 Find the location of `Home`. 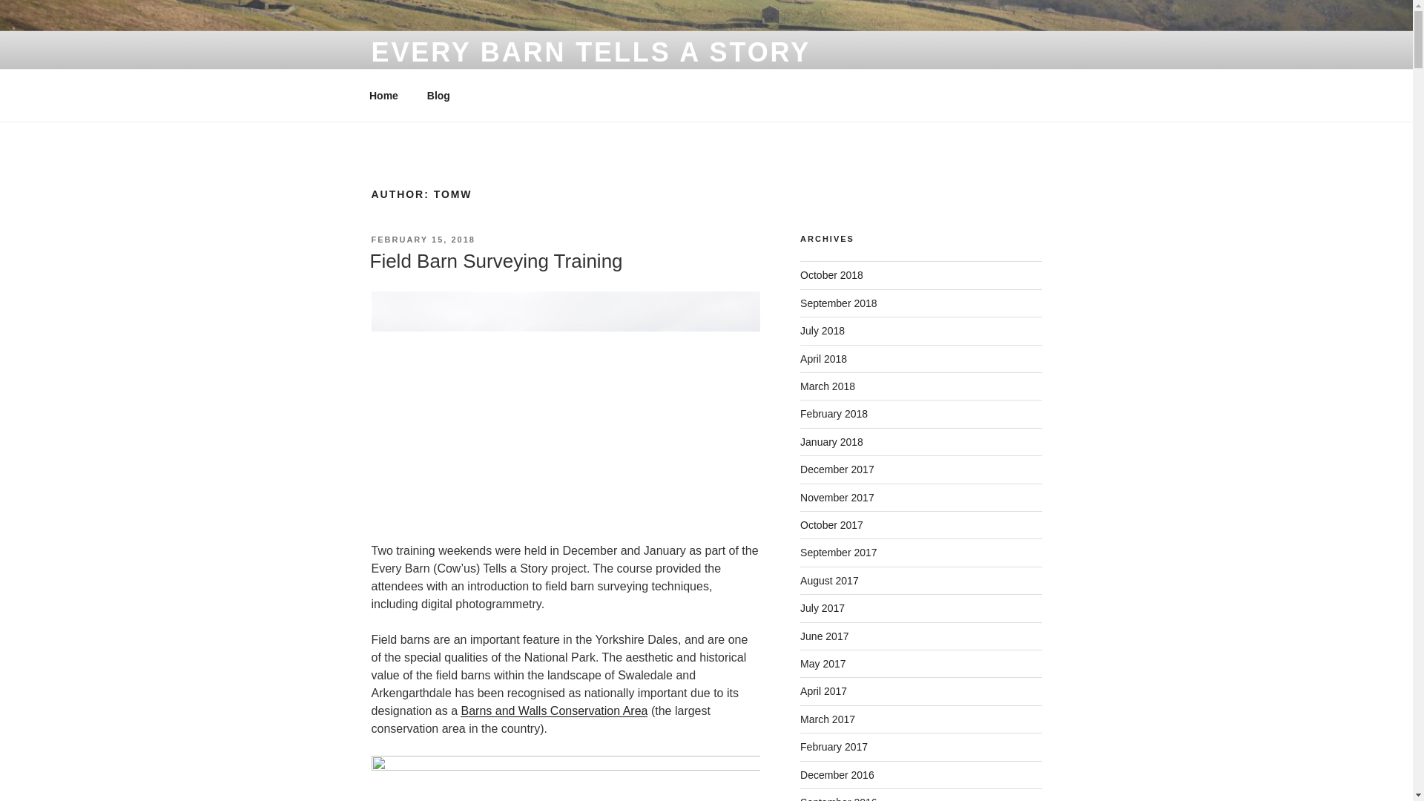

Home is located at coordinates (383, 95).